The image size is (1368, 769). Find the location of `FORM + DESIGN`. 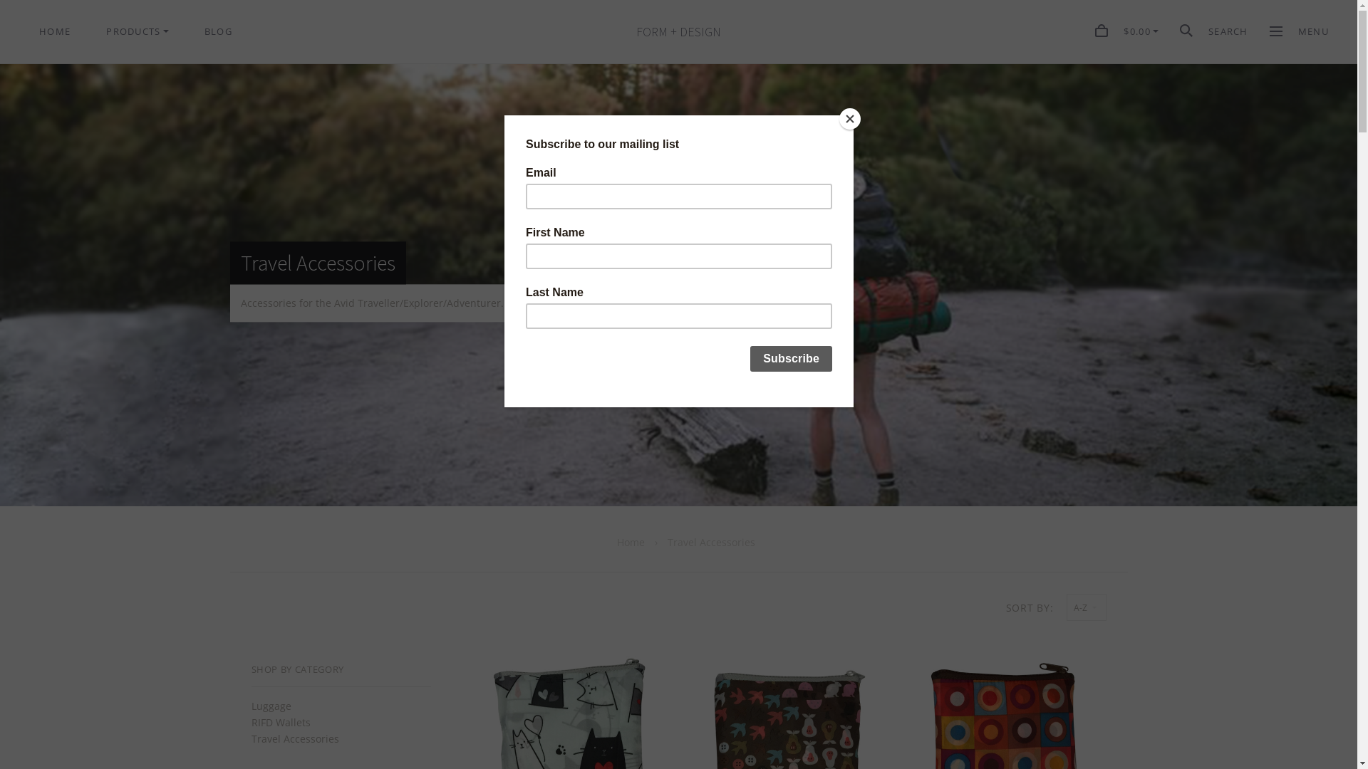

FORM + DESIGN is located at coordinates (678, 33).